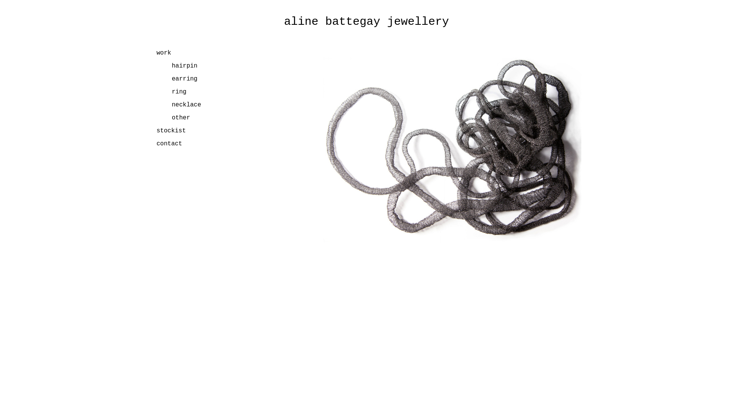 Image resolution: width=733 pixels, height=412 pixels. What do you see at coordinates (171, 131) in the screenshot?
I see `stockist` at bounding box center [171, 131].